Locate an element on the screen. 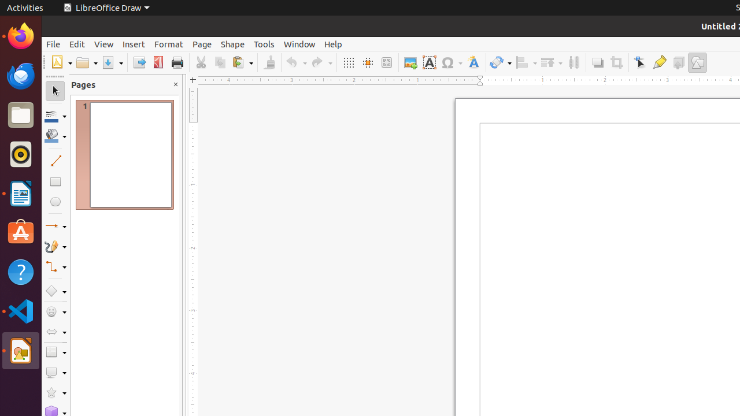 This screenshot has height=416, width=740. Ellipse is located at coordinates (55, 201).